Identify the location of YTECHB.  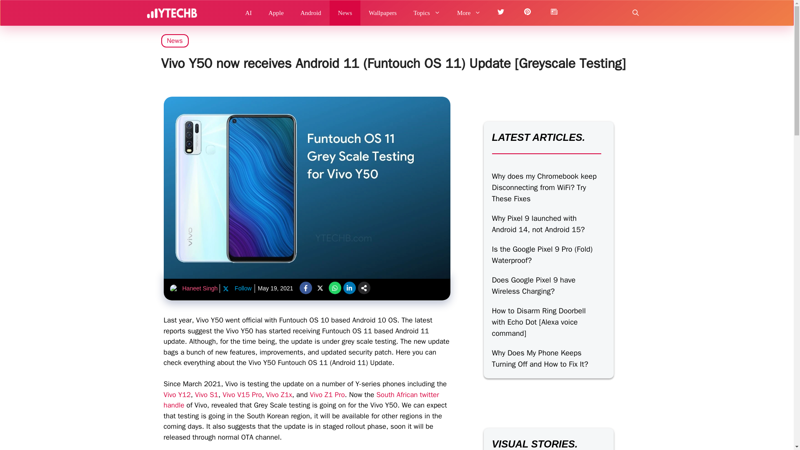
(172, 12).